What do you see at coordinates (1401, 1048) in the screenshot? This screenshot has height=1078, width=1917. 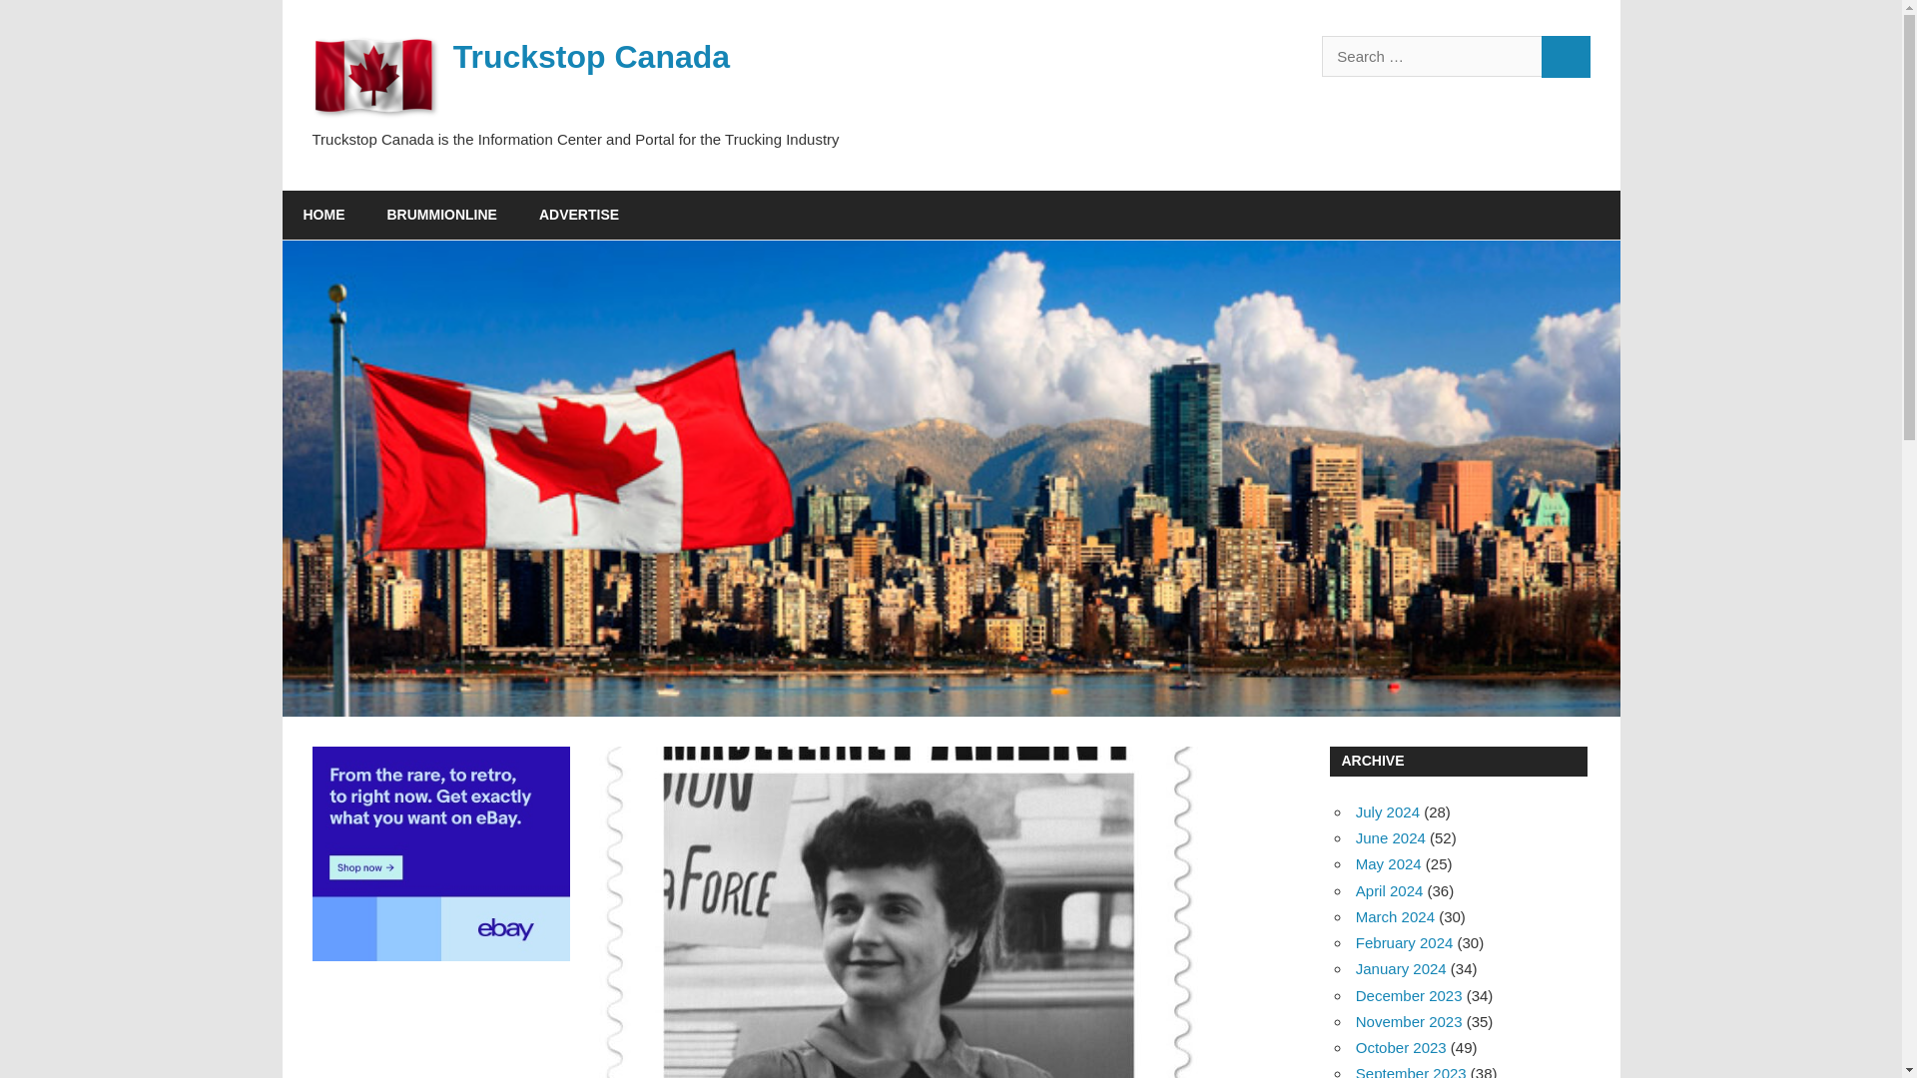 I see `October 2023` at bounding box center [1401, 1048].